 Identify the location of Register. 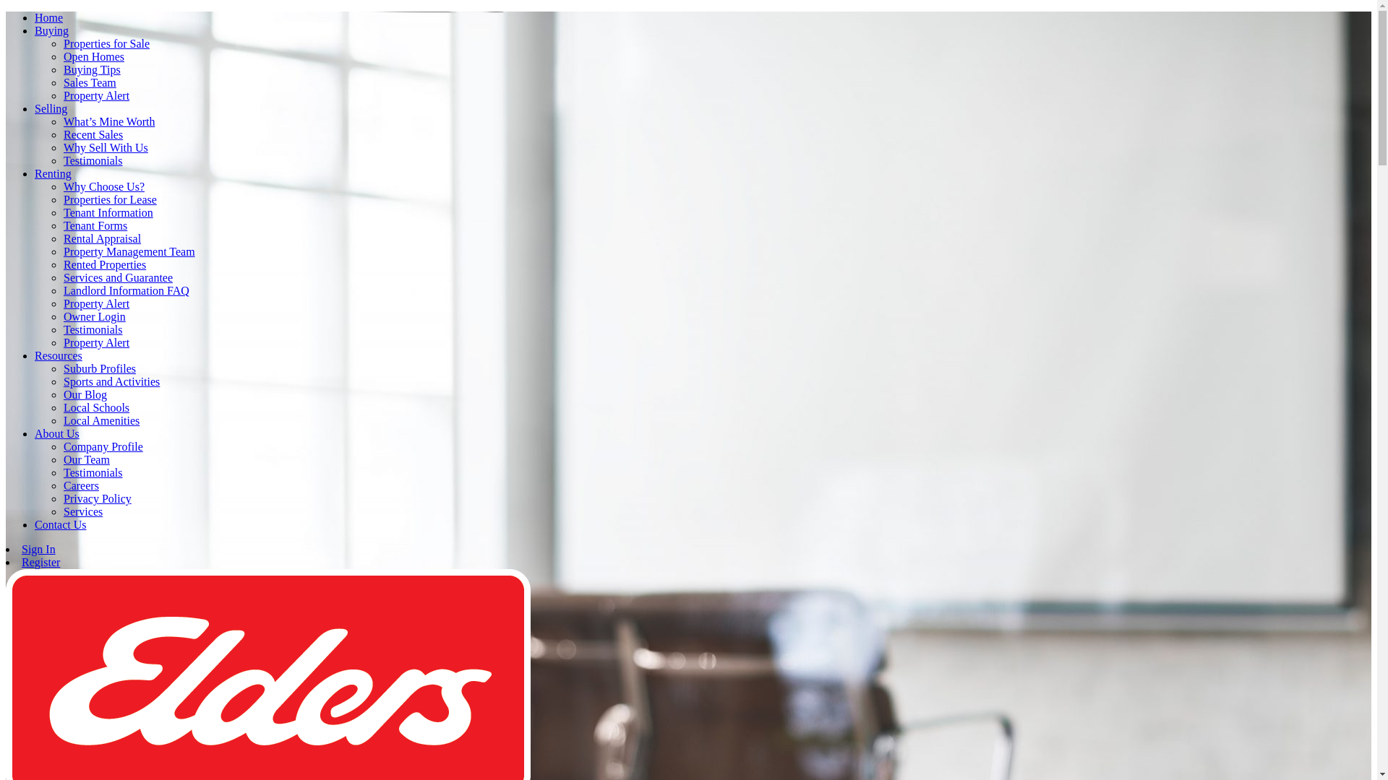
(40, 562).